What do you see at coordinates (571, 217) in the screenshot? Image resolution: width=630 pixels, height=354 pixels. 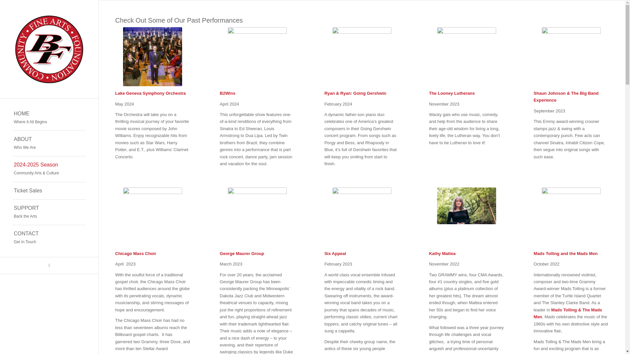 I see `Mads-Men-Green-Gate-cool-by-John-Tinger web` at bounding box center [571, 217].